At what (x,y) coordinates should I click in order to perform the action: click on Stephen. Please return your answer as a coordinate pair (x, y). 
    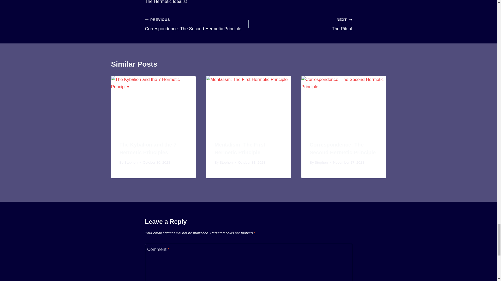
    Looking at the image, I should click on (226, 162).